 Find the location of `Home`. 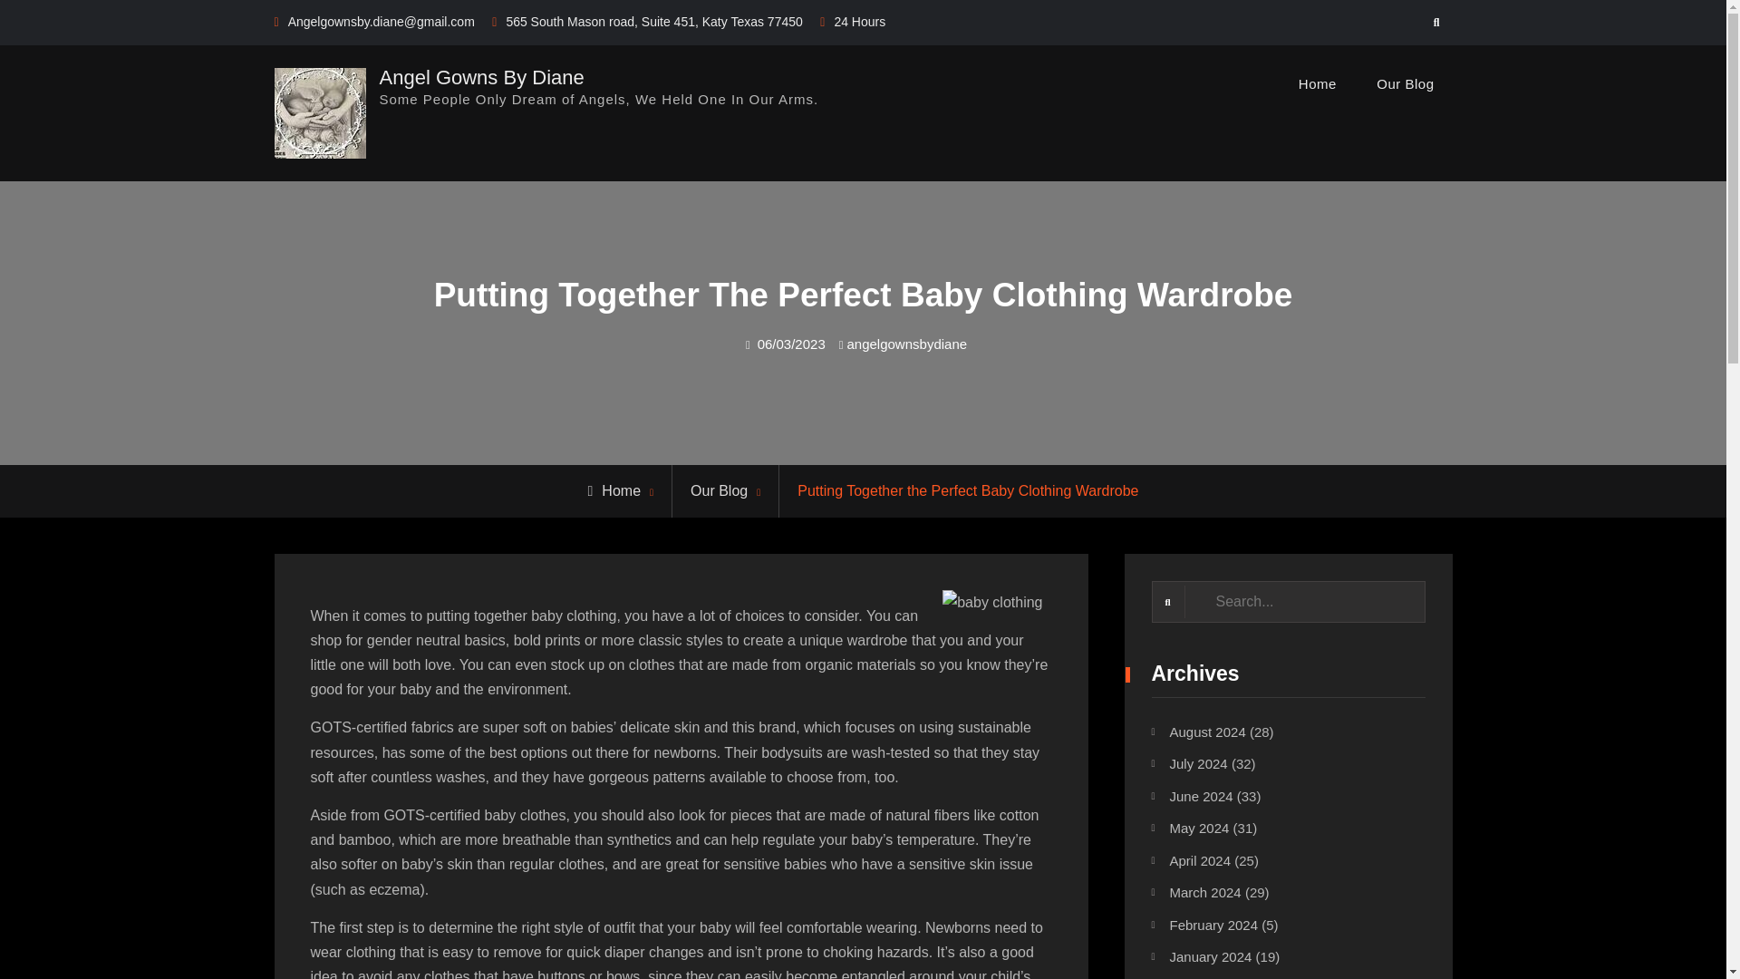

Home is located at coordinates (614, 490).